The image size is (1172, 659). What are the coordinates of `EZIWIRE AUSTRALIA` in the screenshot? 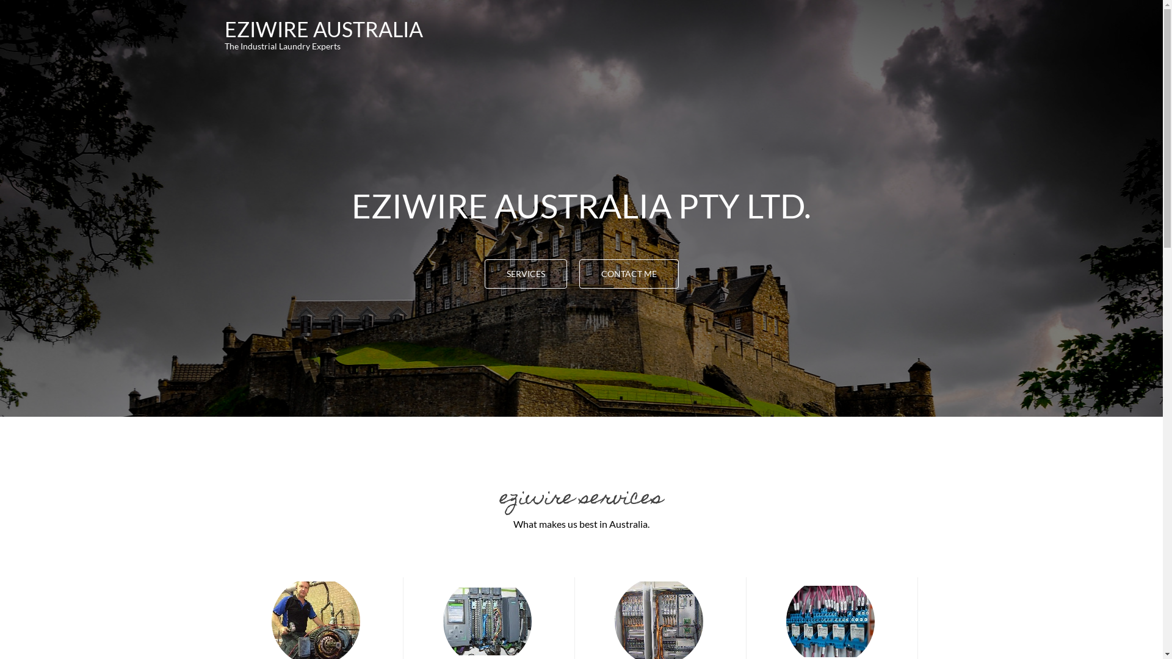 It's located at (324, 29).